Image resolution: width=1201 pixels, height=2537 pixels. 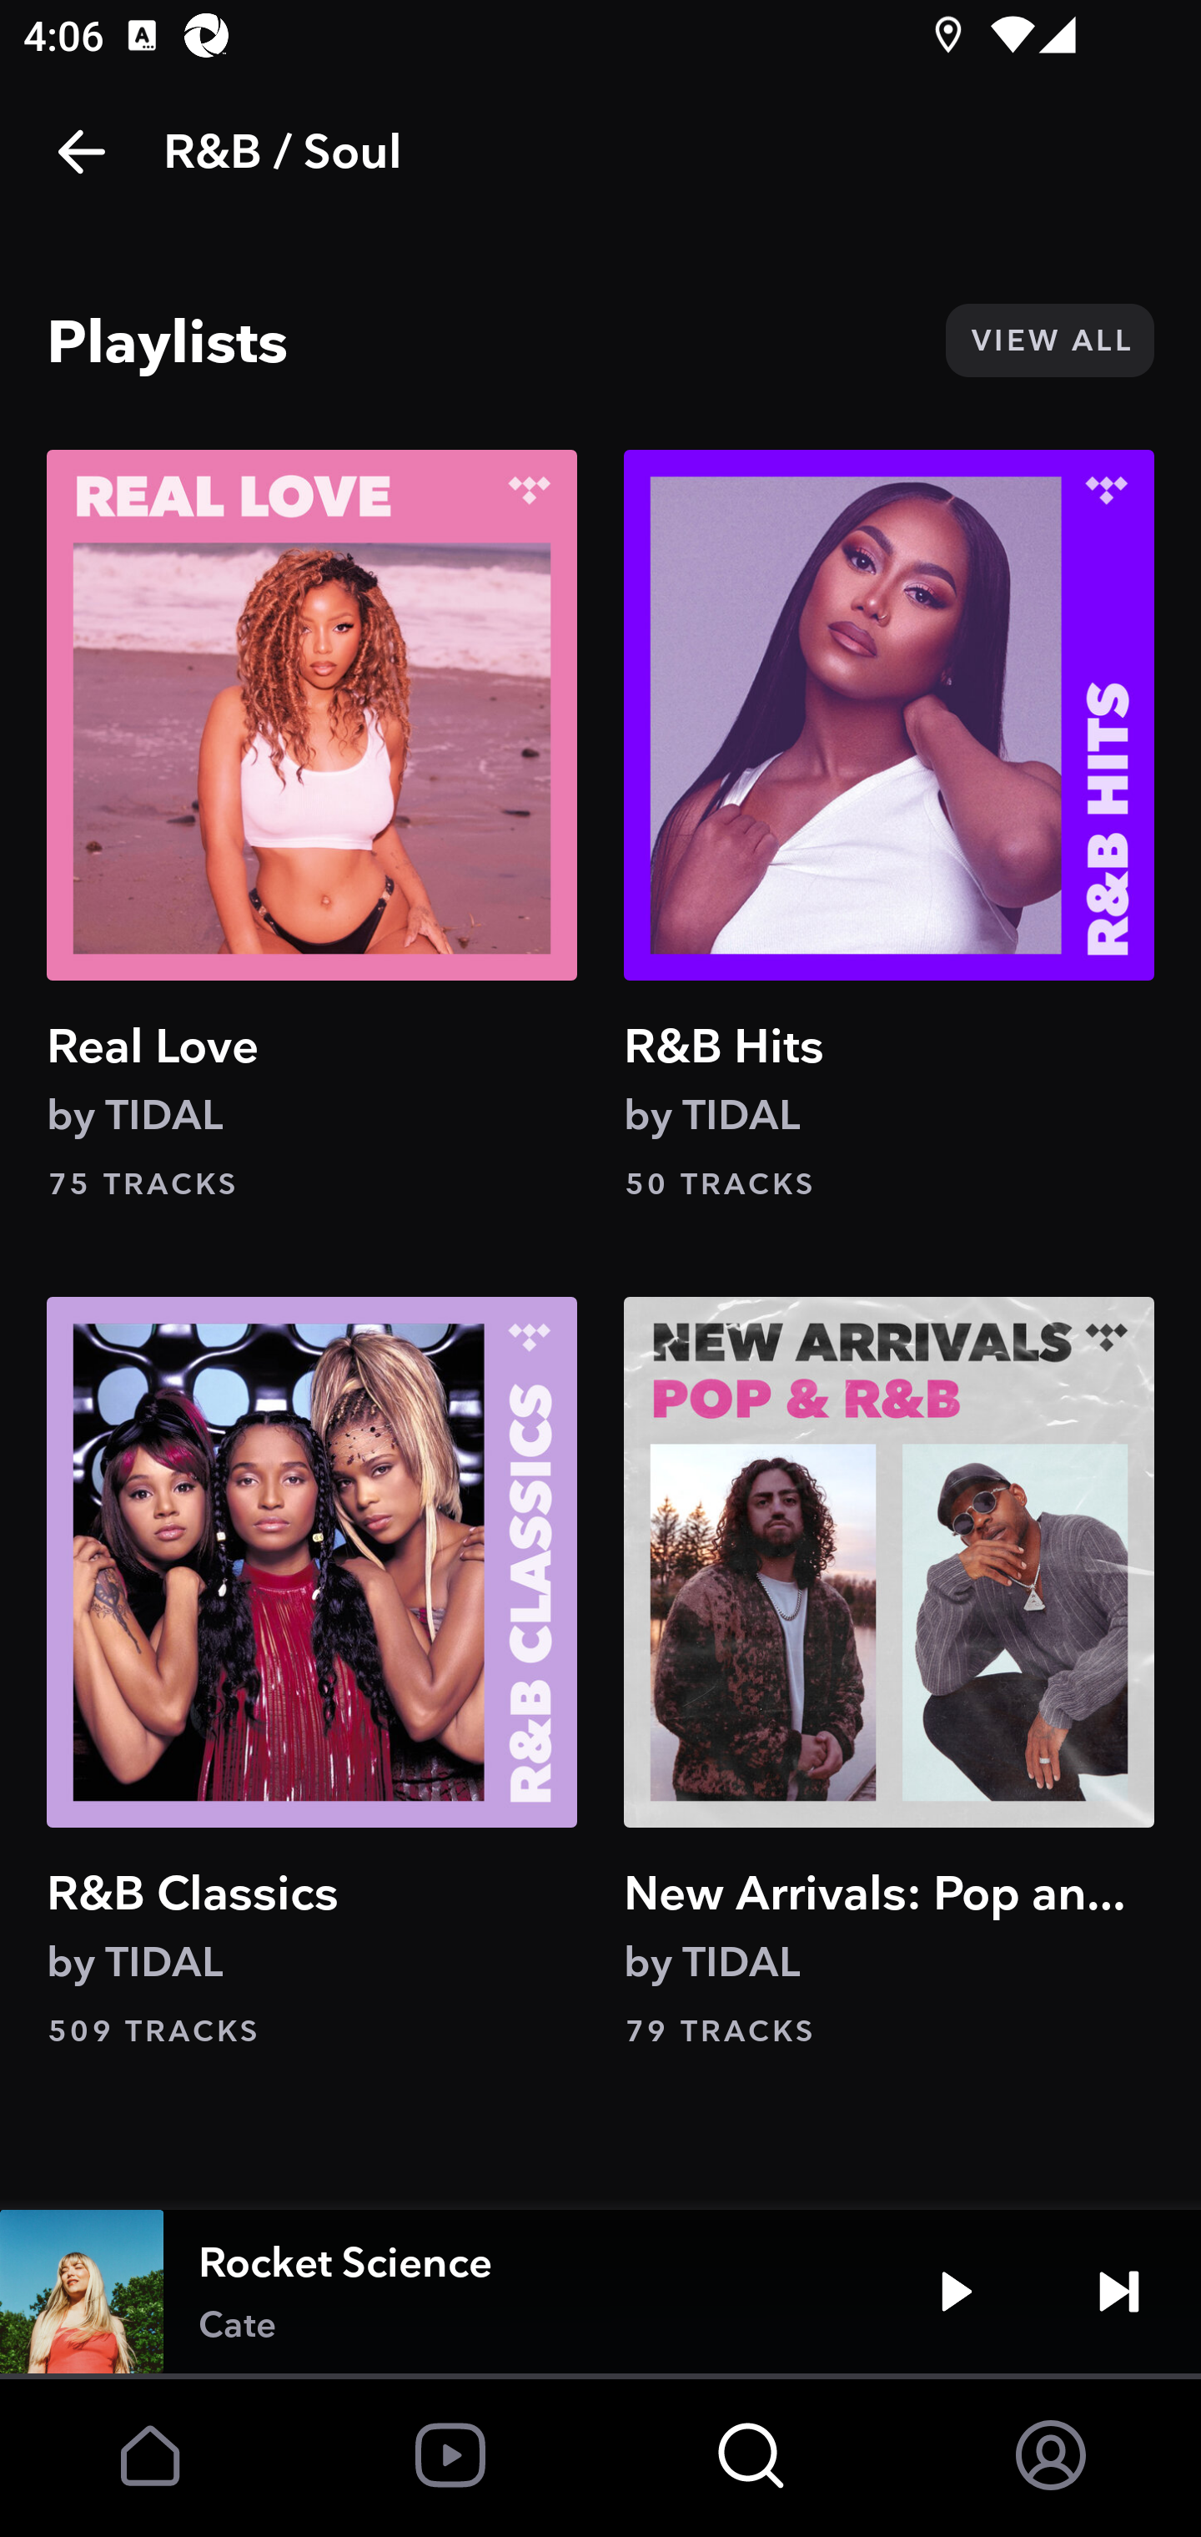 I want to click on New Arrivals: Pop and R&B by TIDAL 79 TRACKS, so click(x=888, y=1672).